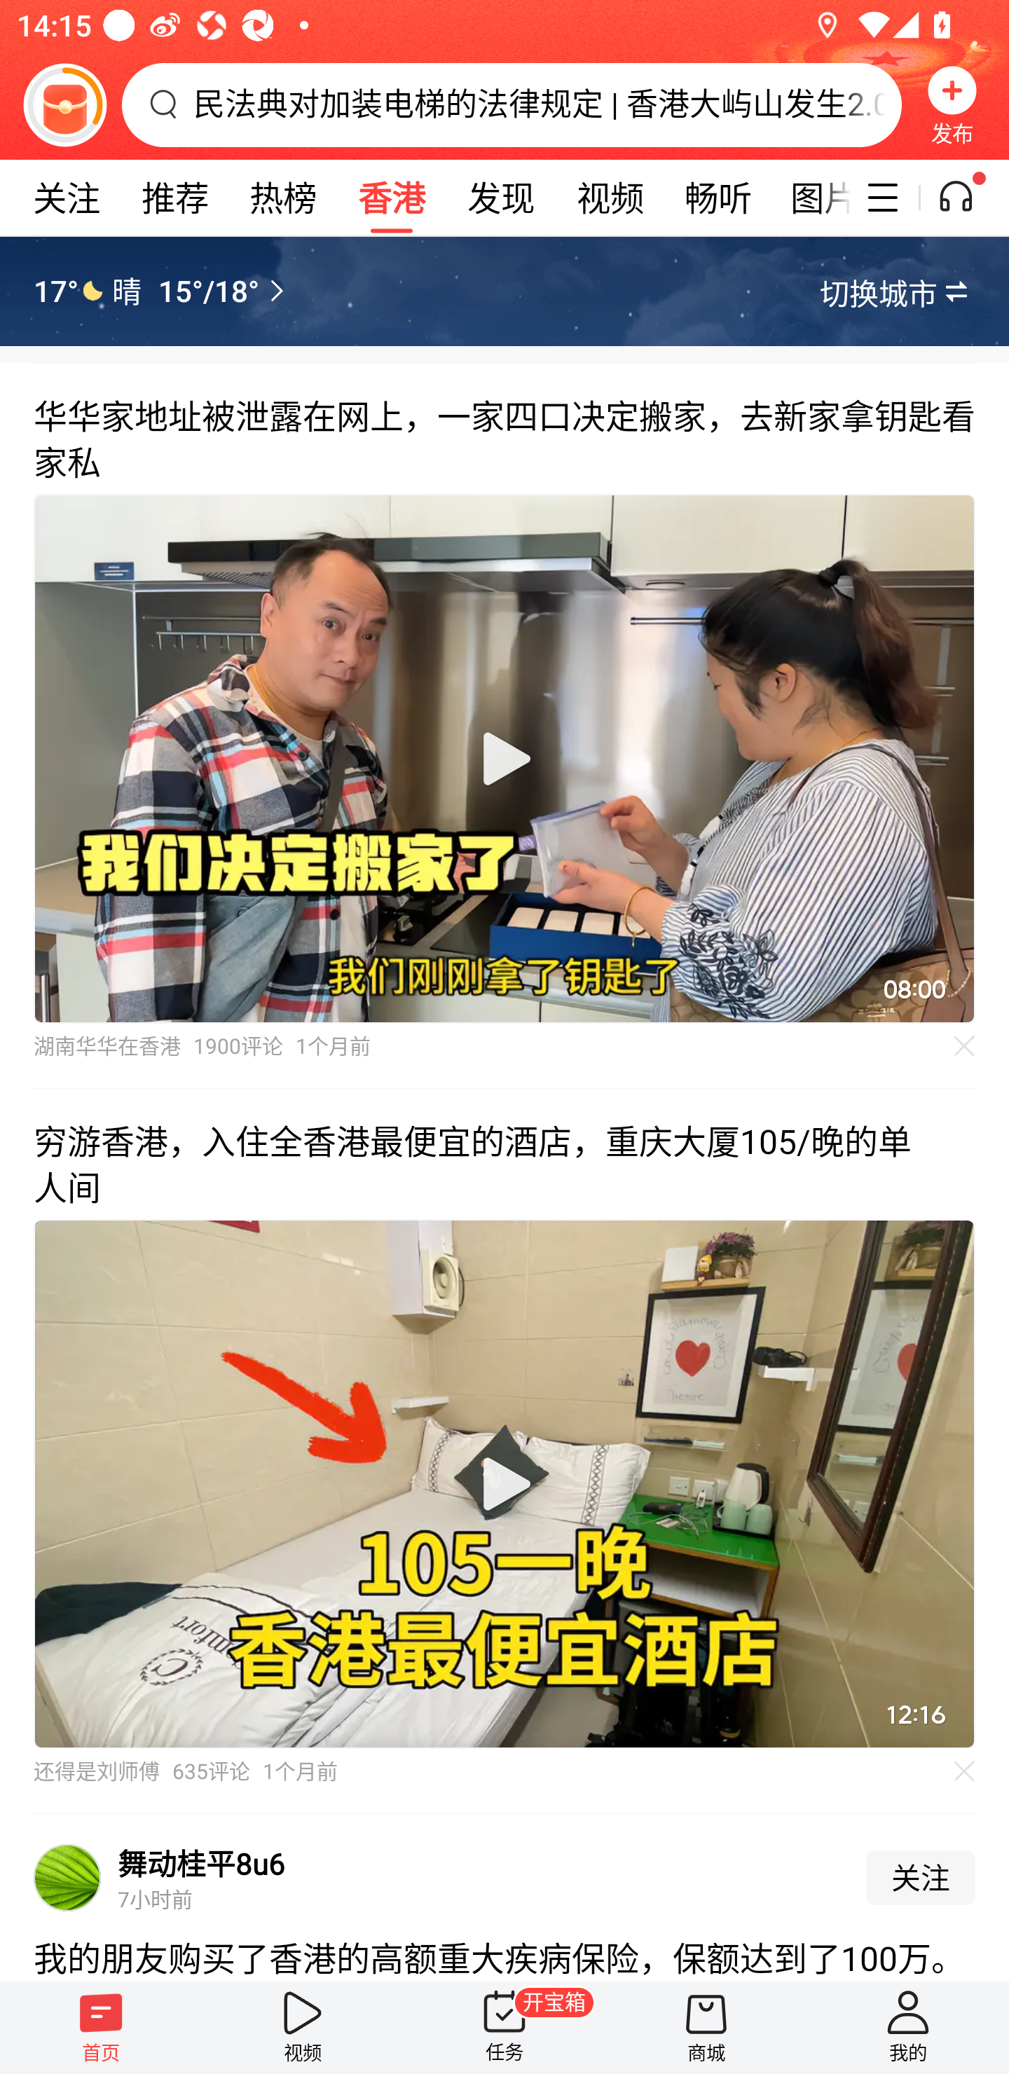 The image size is (1009, 2074). I want to click on 我的, so click(908, 2027).